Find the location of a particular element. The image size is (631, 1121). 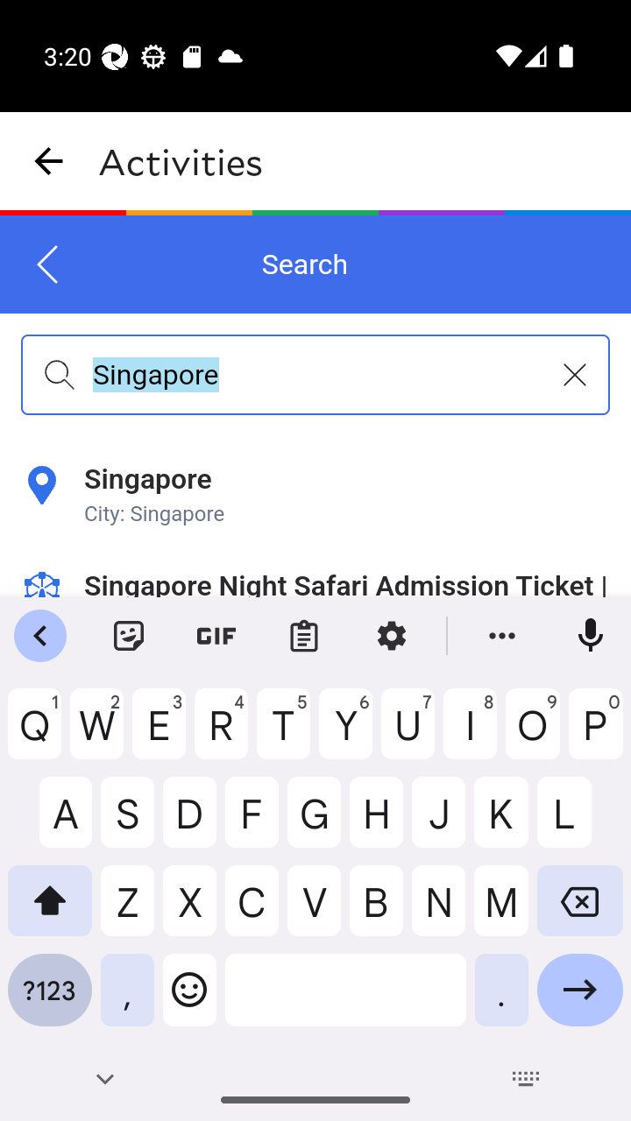

Find your next adventure   Singapore Search is located at coordinates (315, 406).